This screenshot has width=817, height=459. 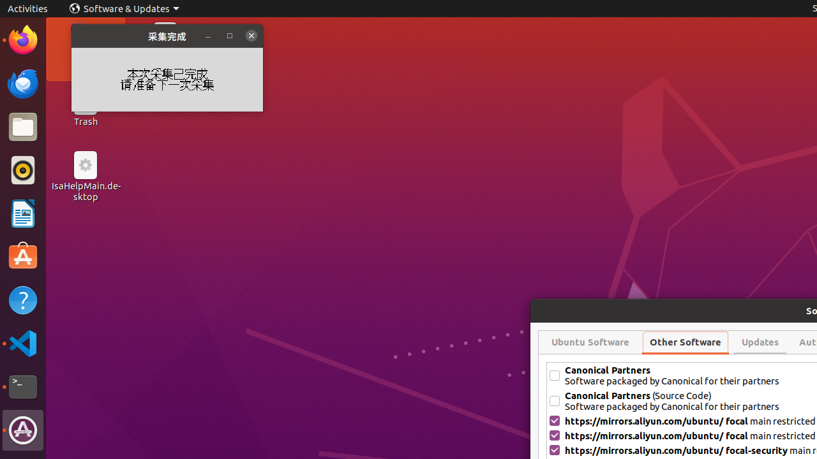 What do you see at coordinates (23, 40) in the screenshot?
I see `Firefox Web Browser` at bounding box center [23, 40].